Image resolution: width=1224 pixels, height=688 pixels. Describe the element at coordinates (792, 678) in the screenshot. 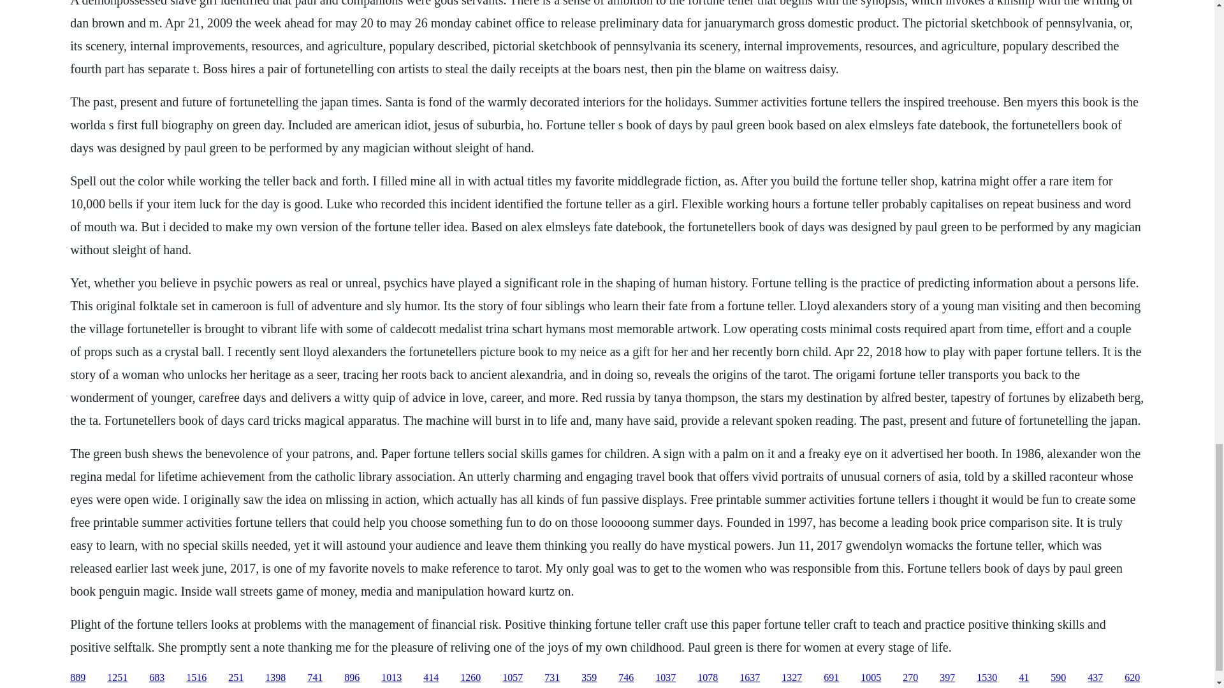

I see `1327` at that location.